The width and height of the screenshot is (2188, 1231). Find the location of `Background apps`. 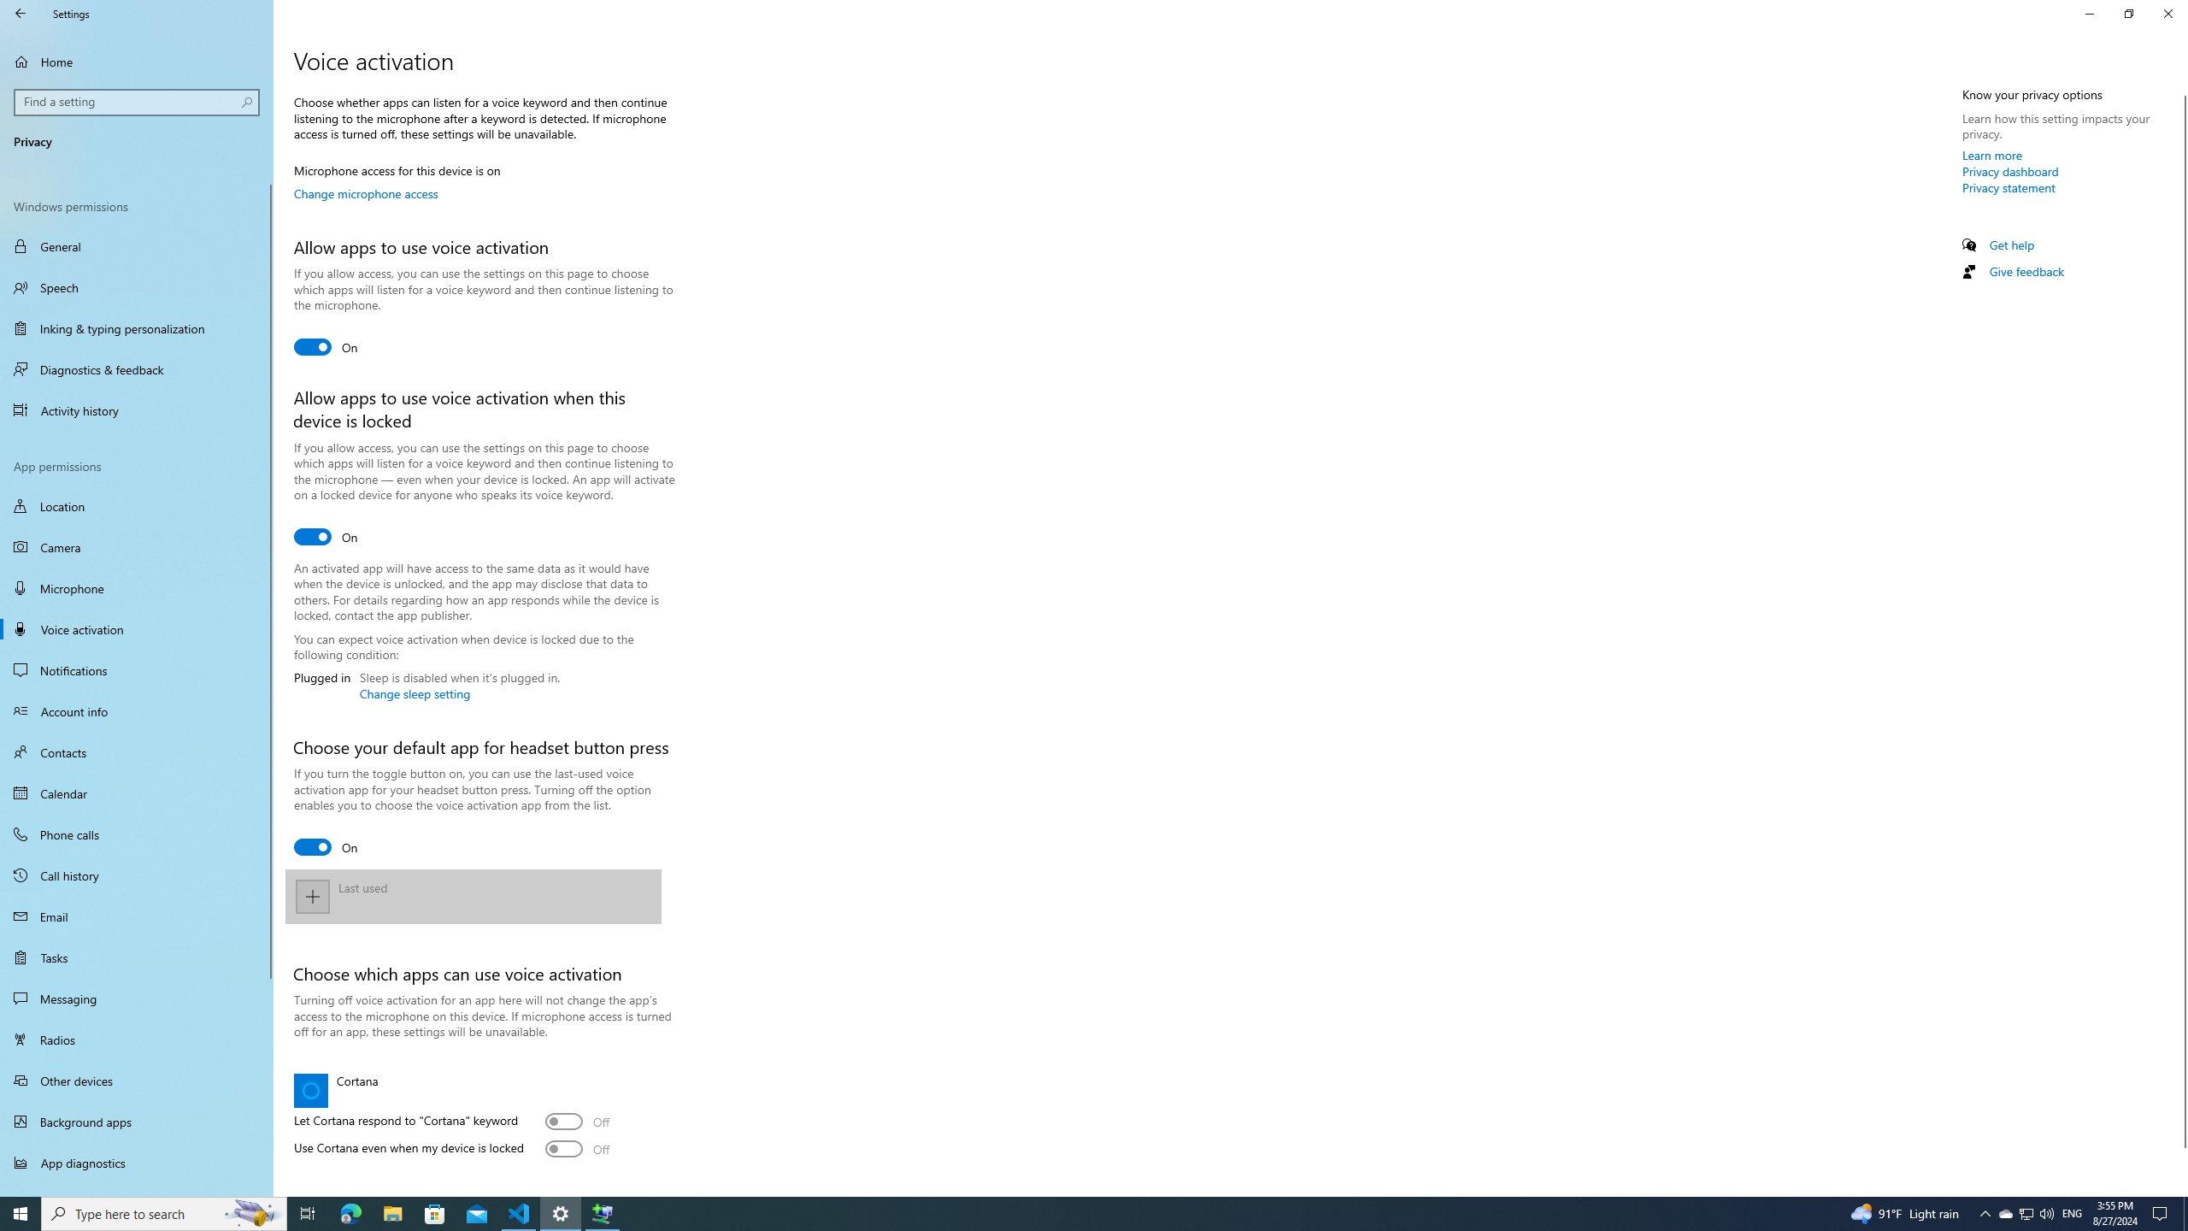

Background apps is located at coordinates (137, 1122).